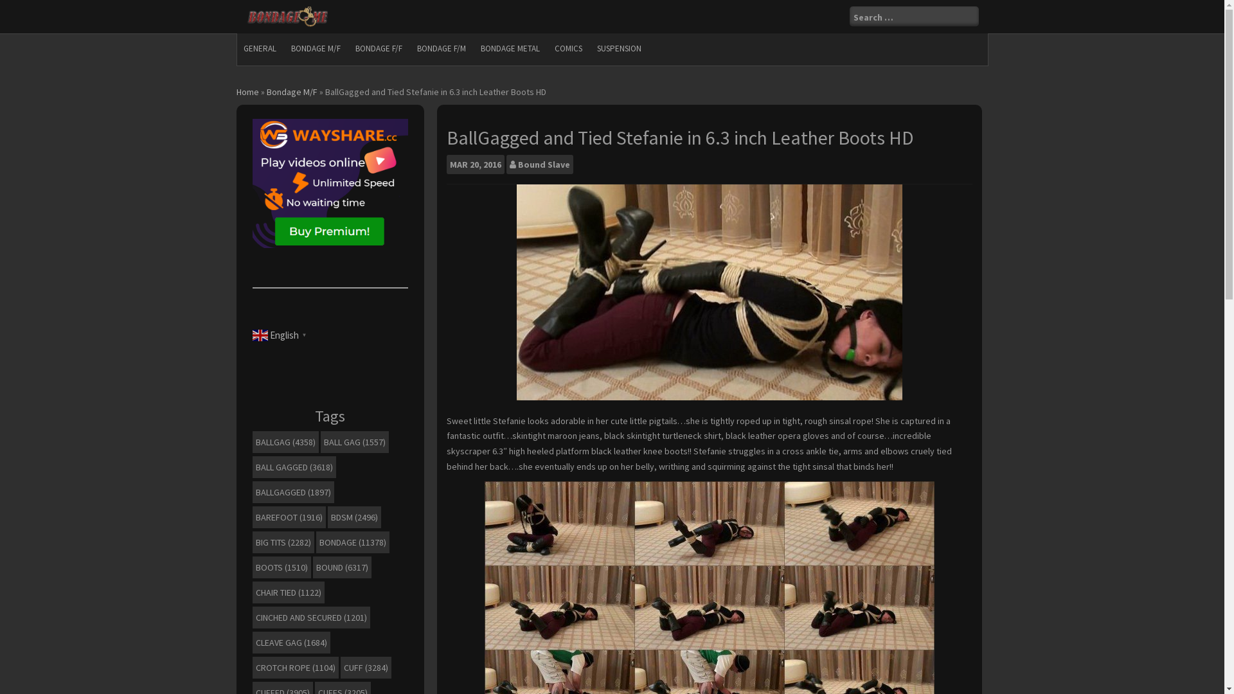  I want to click on BONDAGE M/F, so click(315, 49).